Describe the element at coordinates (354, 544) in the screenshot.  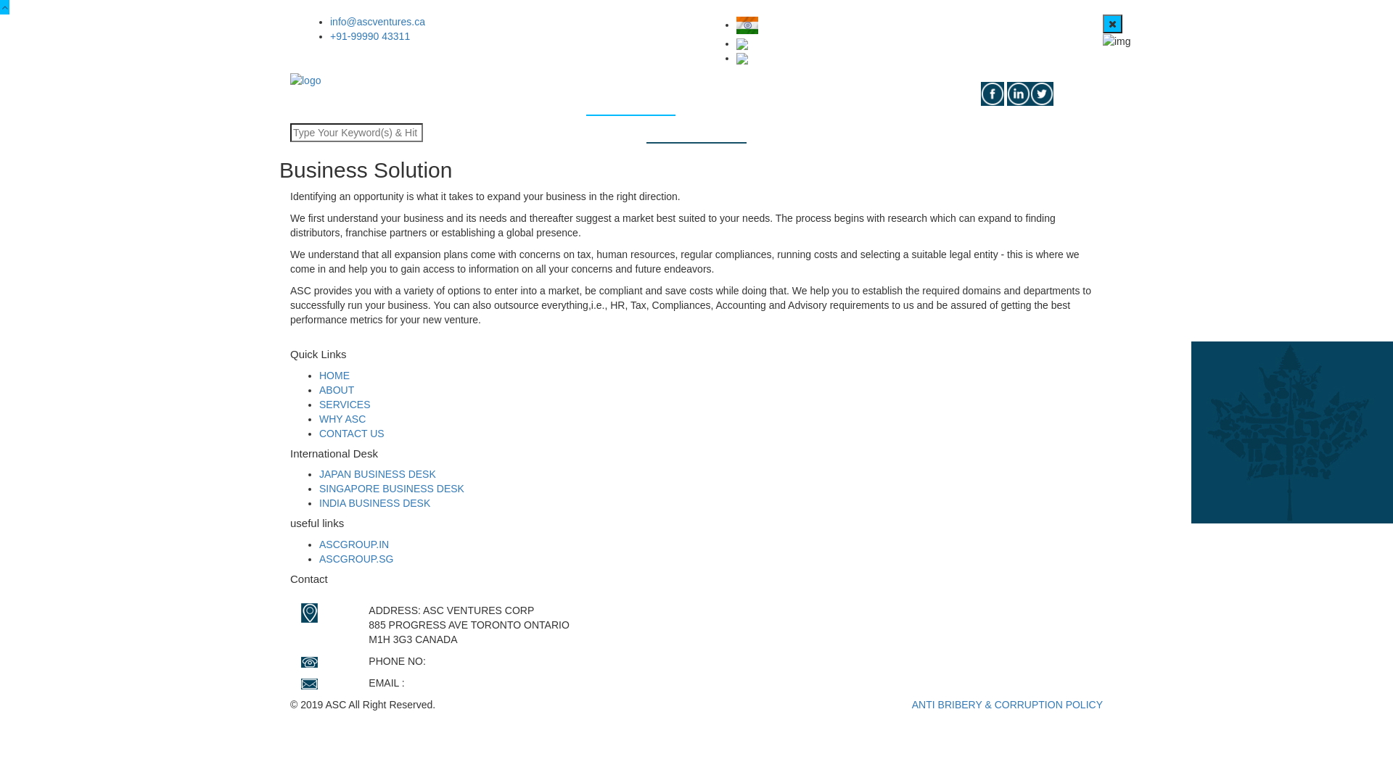
I see `ASCGROUP.IN` at that location.